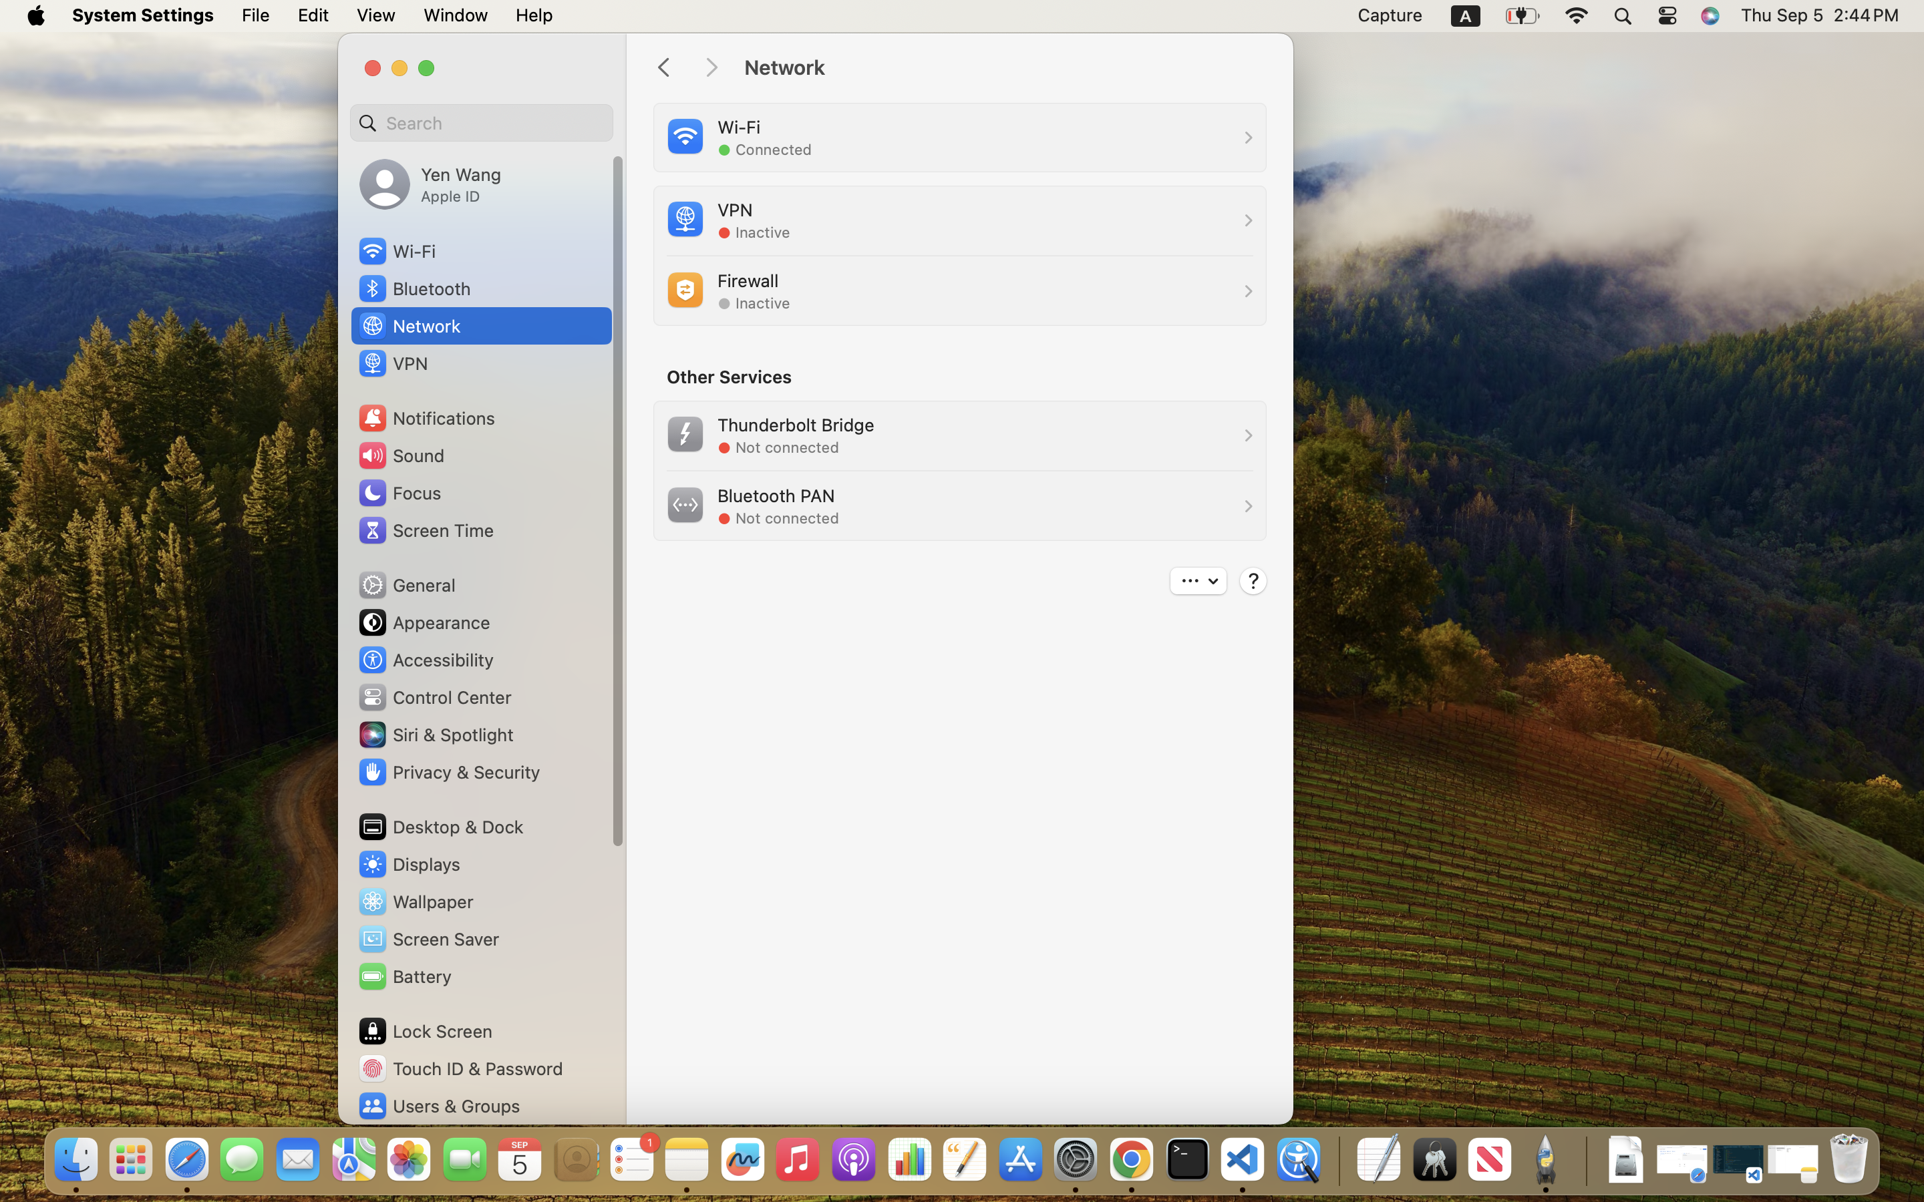  What do you see at coordinates (396, 251) in the screenshot?
I see `Wi‑Fi` at bounding box center [396, 251].